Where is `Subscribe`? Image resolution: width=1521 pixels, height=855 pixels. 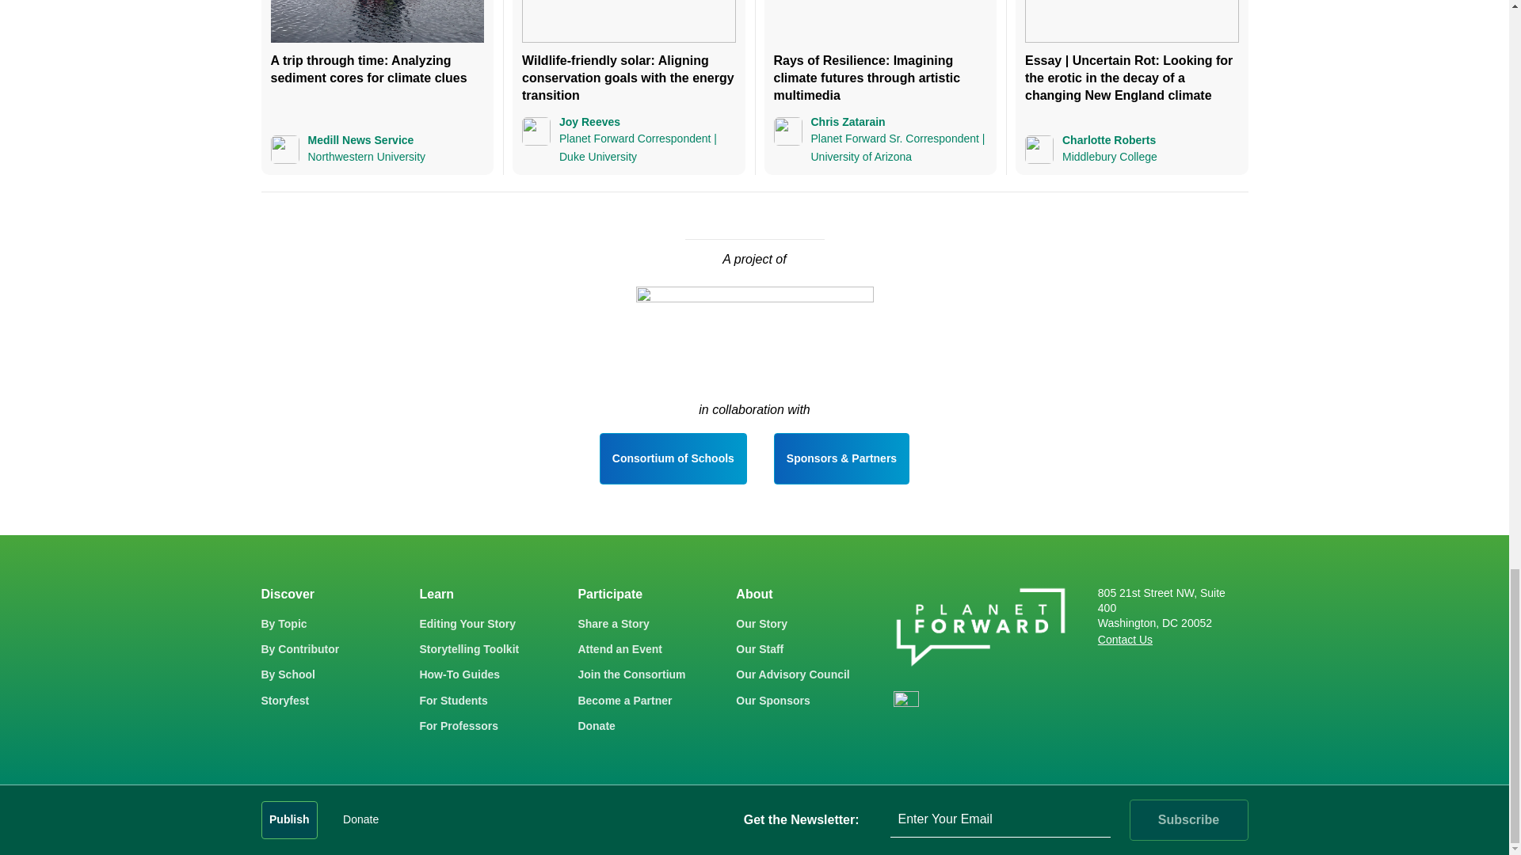
Subscribe is located at coordinates (1189, 819).